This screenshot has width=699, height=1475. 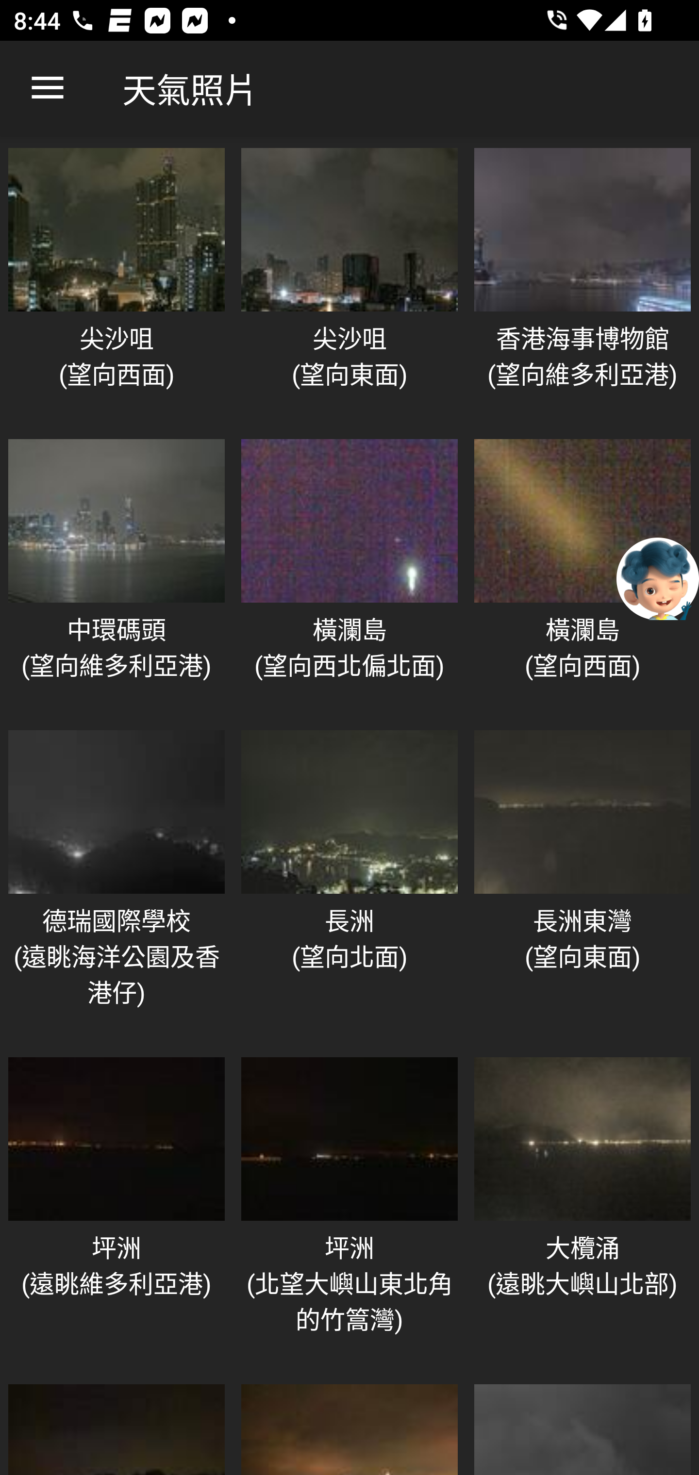 I want to click on 大欖涌
(遠眺大嶼山北部), so click(x=582, y=1211).